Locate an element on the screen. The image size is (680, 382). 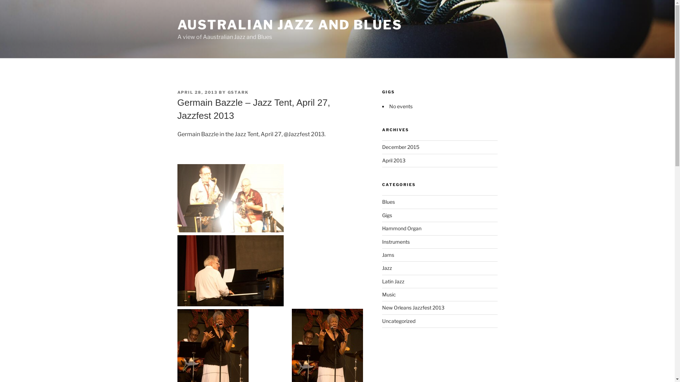
Jams is located at coordinates (388, 255).